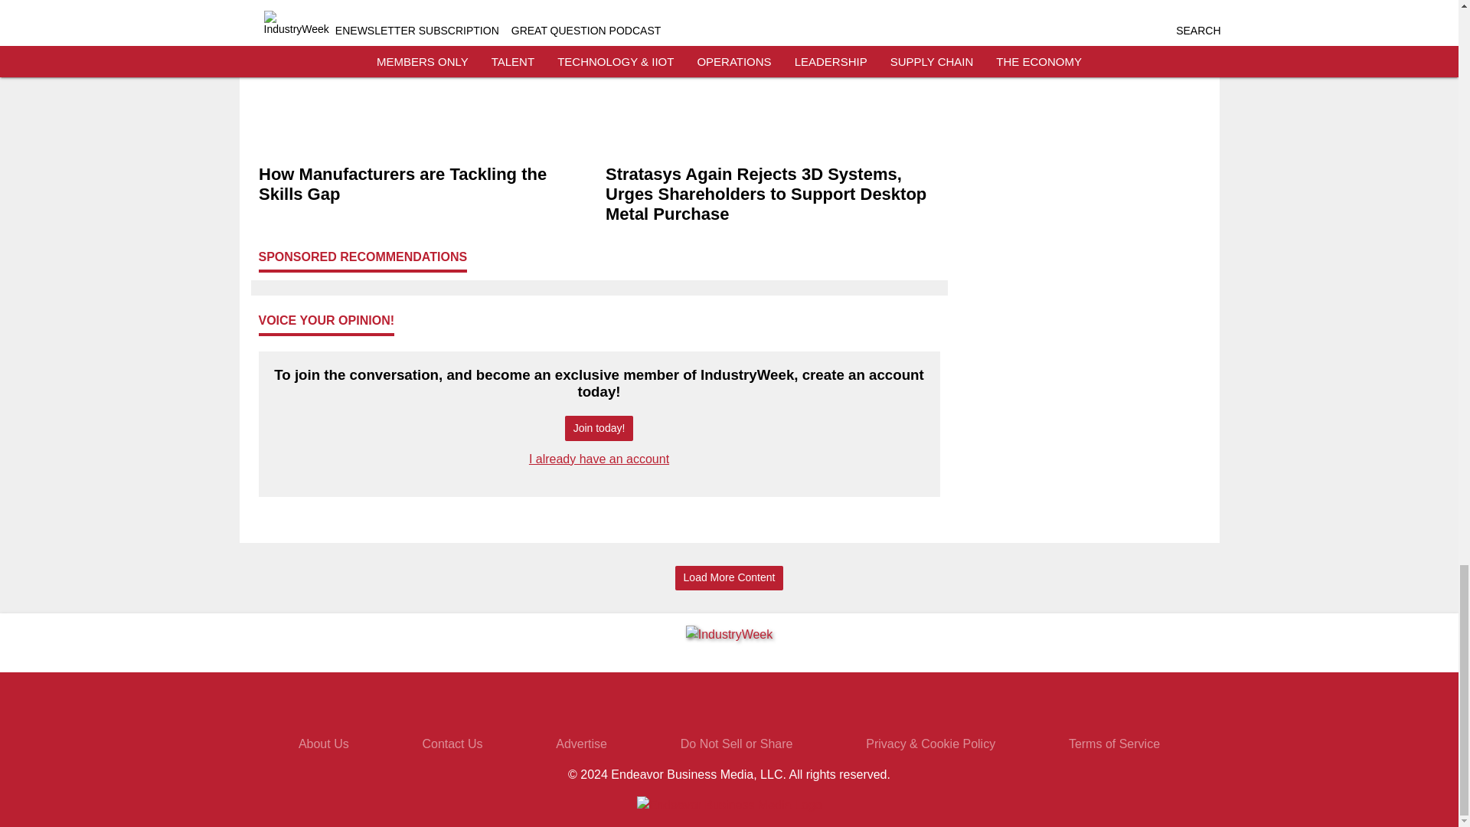  I want to click on I already have an account, so click(599, 459).